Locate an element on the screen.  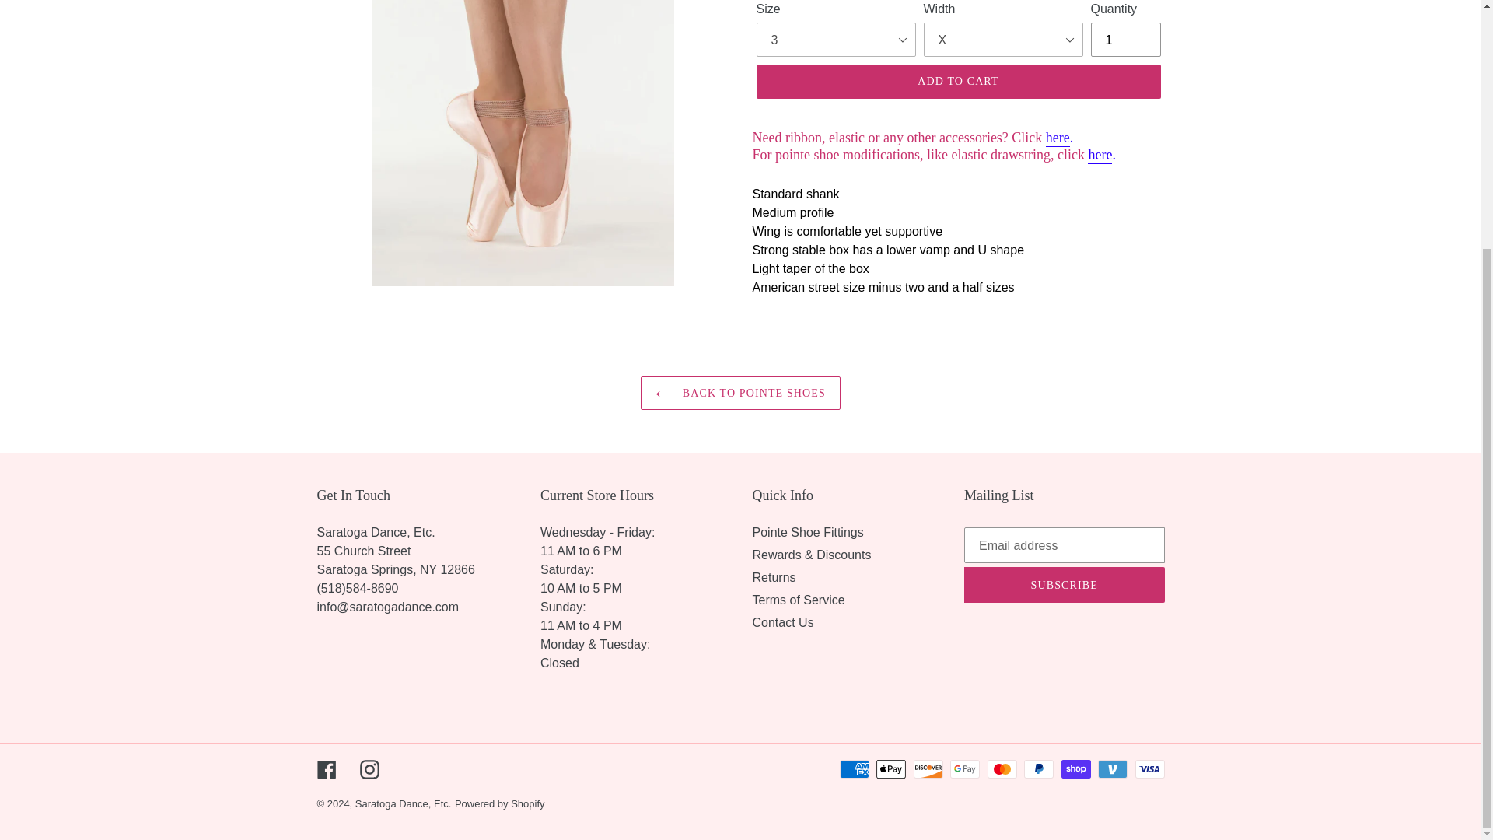
Returns is located at coordinates (774, 577).